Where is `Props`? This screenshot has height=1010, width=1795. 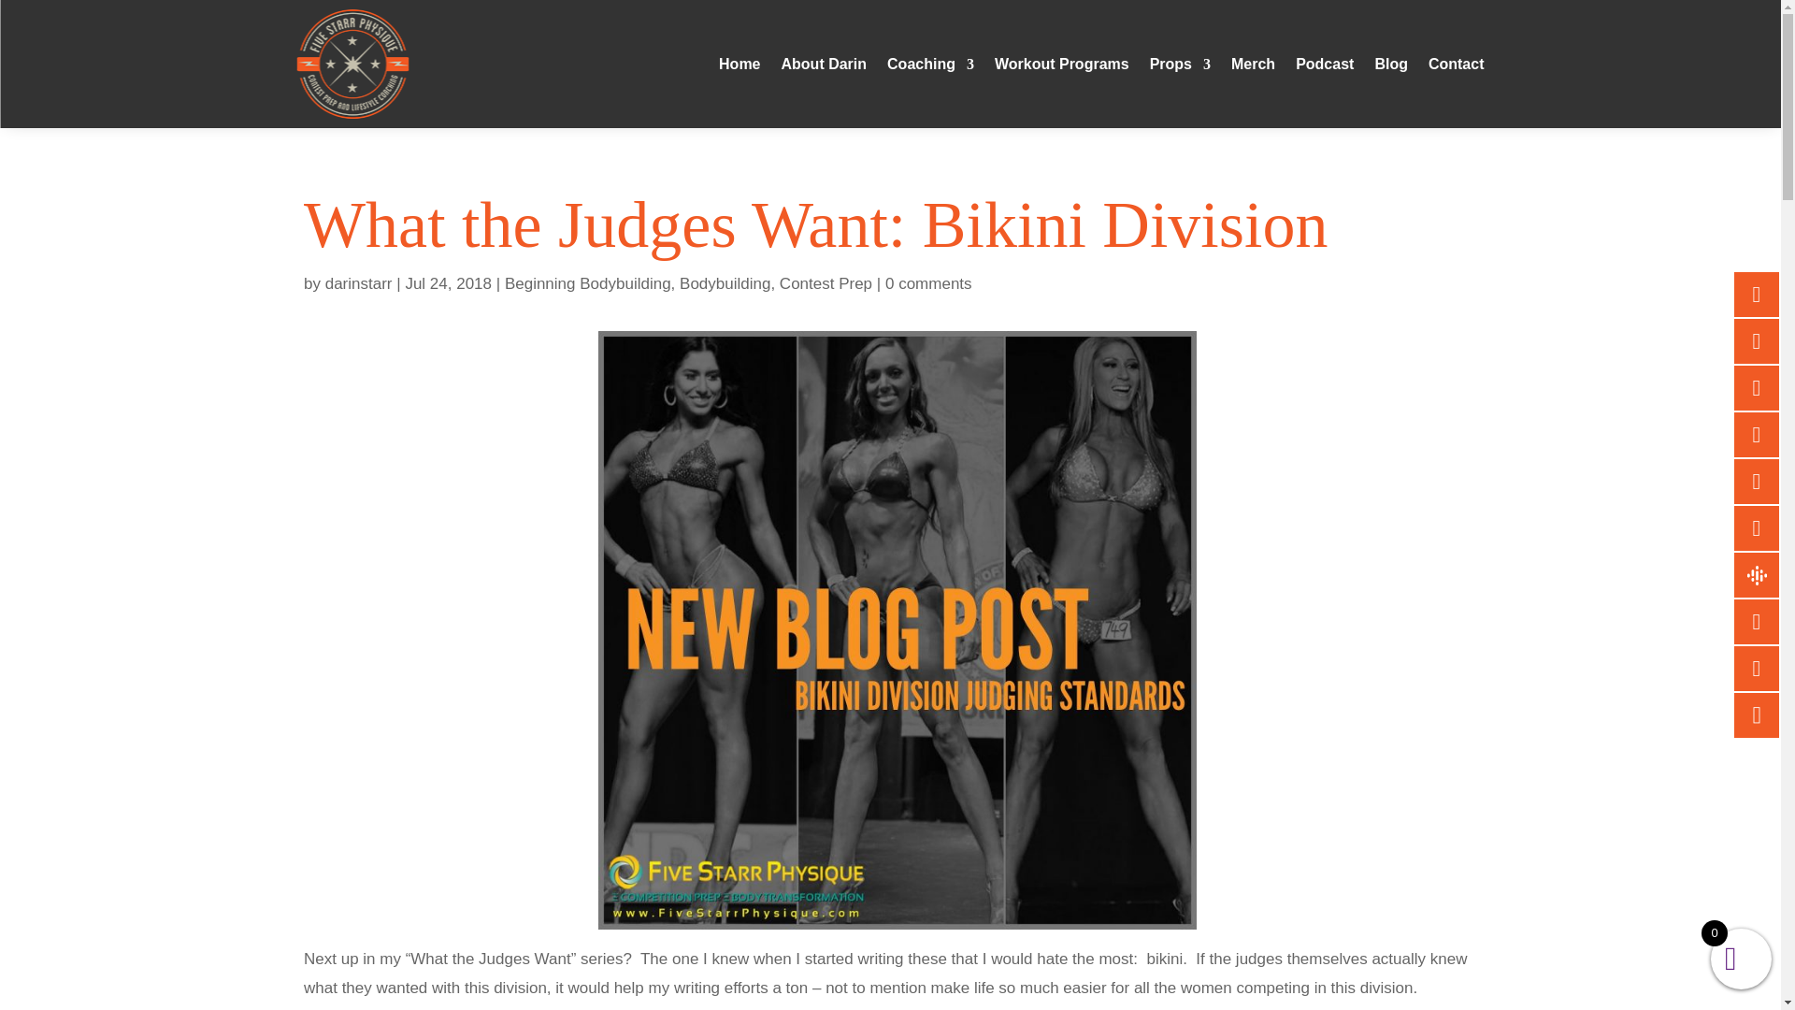 Props is located at coordinates (1180, 64).